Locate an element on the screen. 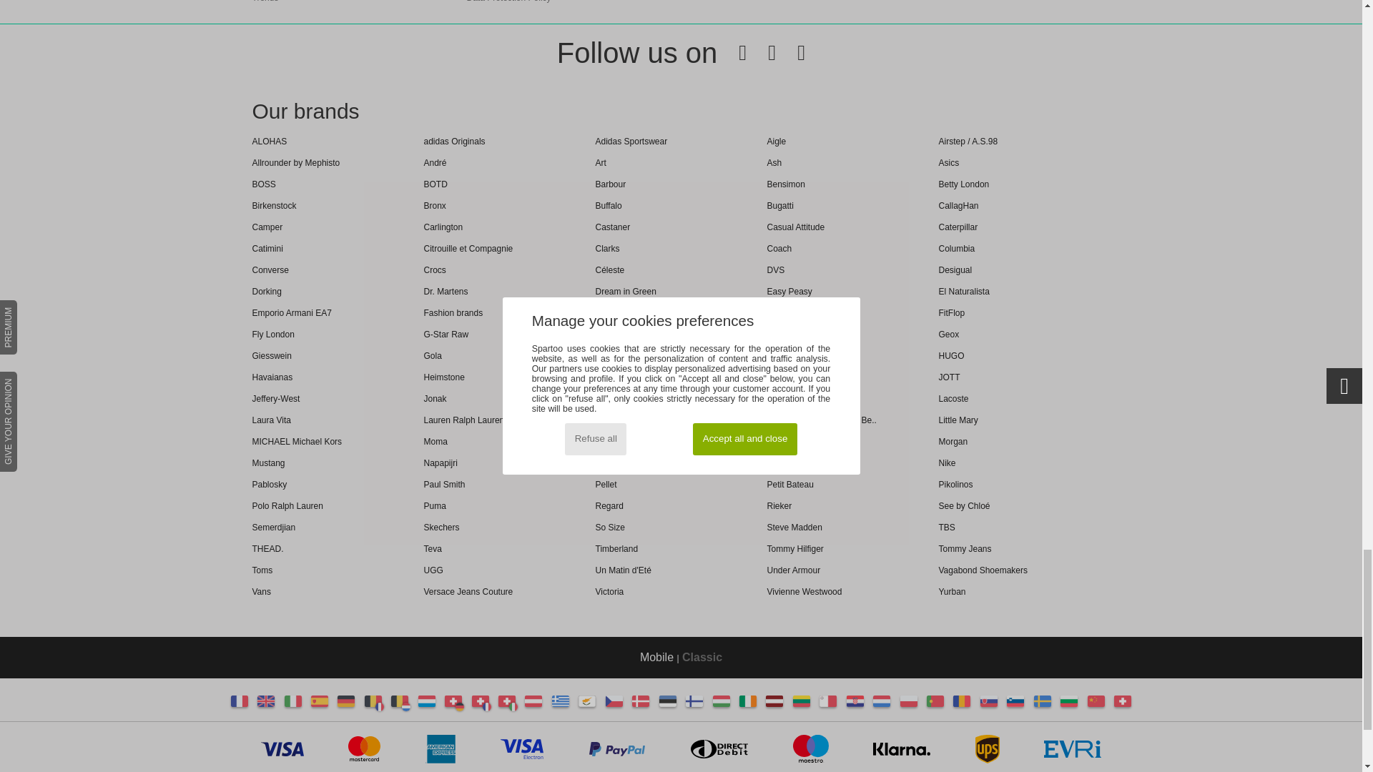 The width and height of the screenshot is (1373, 772). Facebook is located at coordinates (732, 53).